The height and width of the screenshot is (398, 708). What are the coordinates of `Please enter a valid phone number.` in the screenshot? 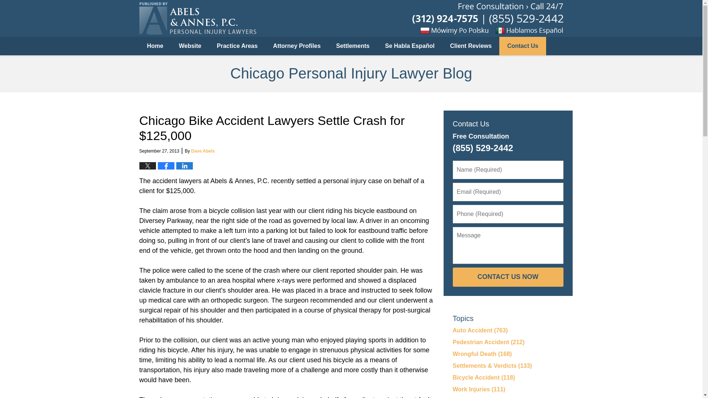 It's located at (508, 214).